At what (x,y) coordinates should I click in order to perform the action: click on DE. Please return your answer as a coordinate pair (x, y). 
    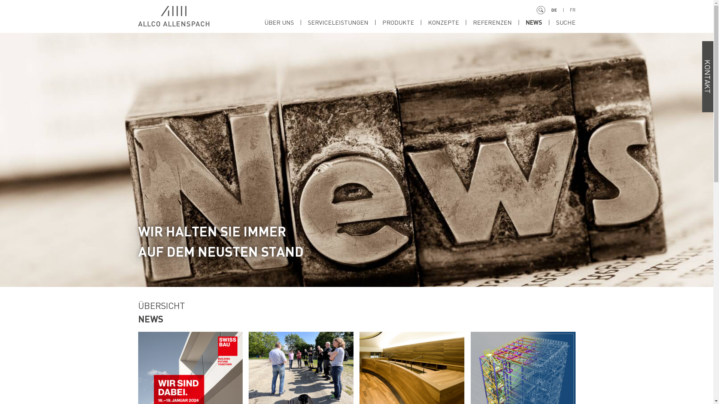
    Looking at the image, I should click on (561, 10).